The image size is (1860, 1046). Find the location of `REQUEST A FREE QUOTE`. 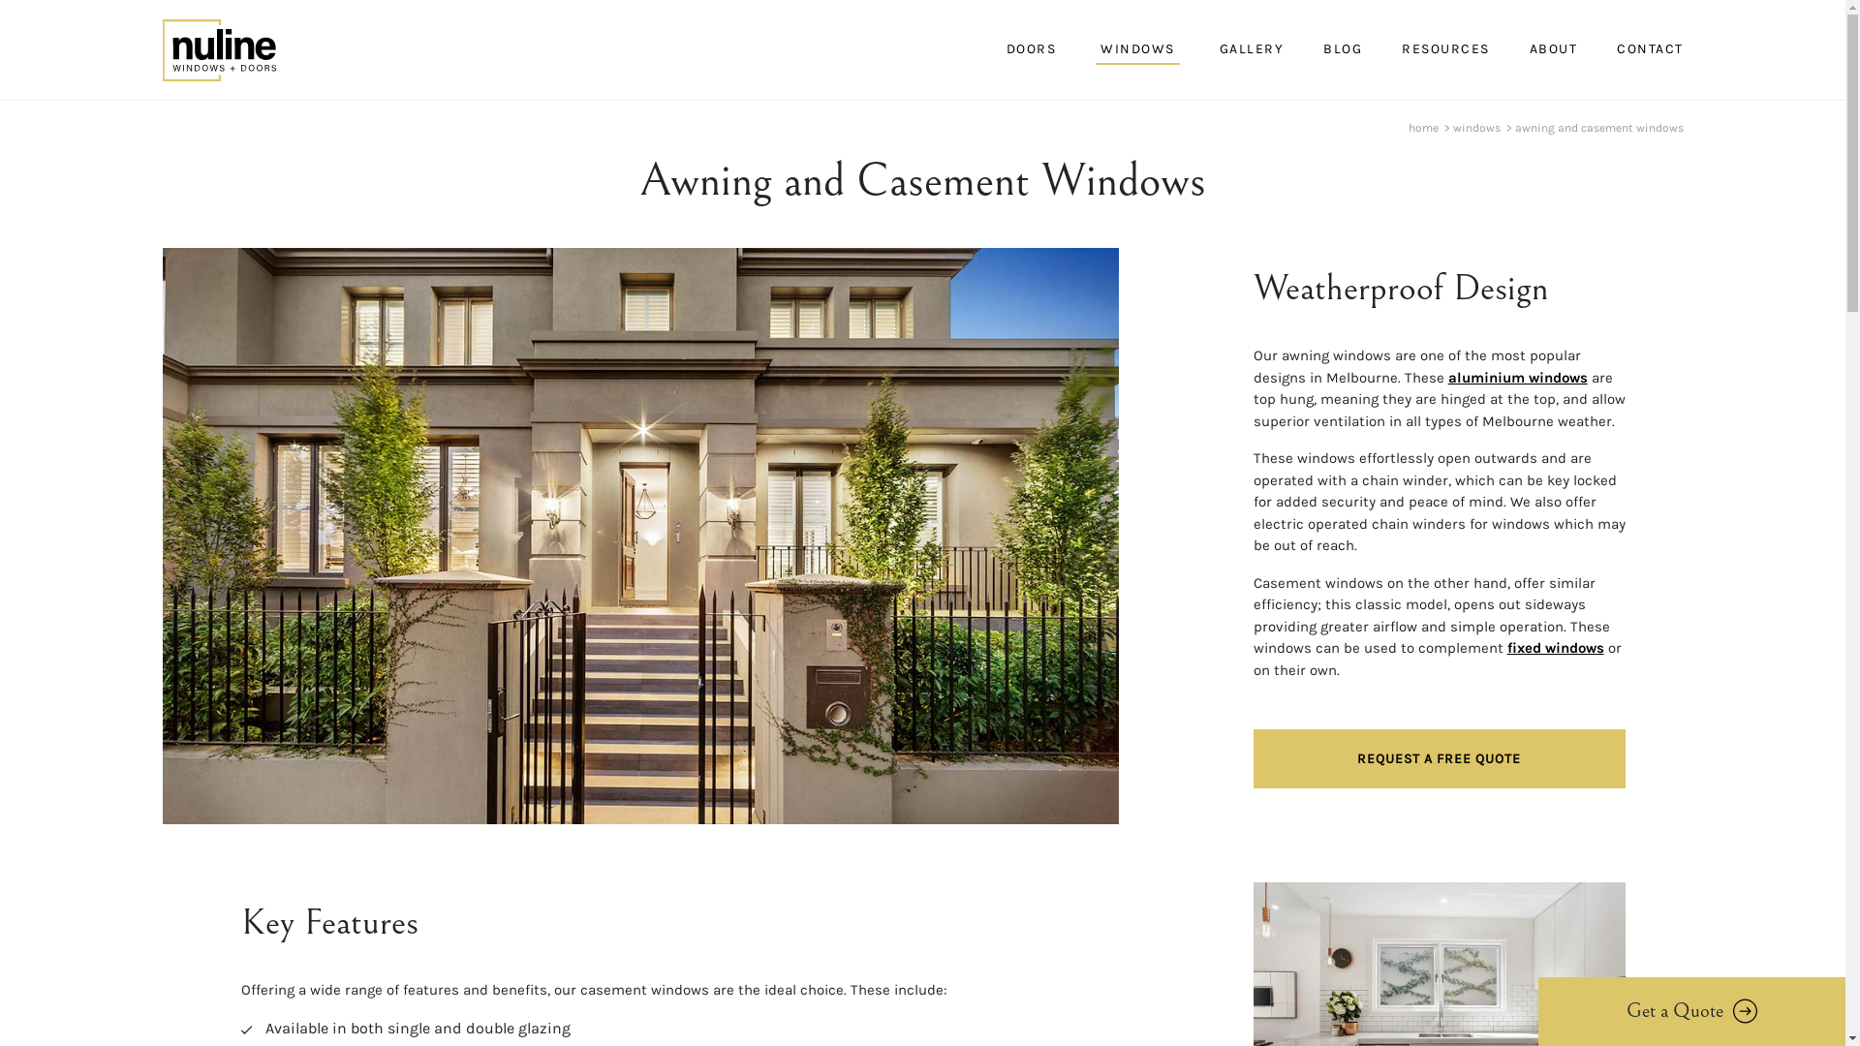

REQUEST A FREE QUOTE is located at coordinates (1440, 759).